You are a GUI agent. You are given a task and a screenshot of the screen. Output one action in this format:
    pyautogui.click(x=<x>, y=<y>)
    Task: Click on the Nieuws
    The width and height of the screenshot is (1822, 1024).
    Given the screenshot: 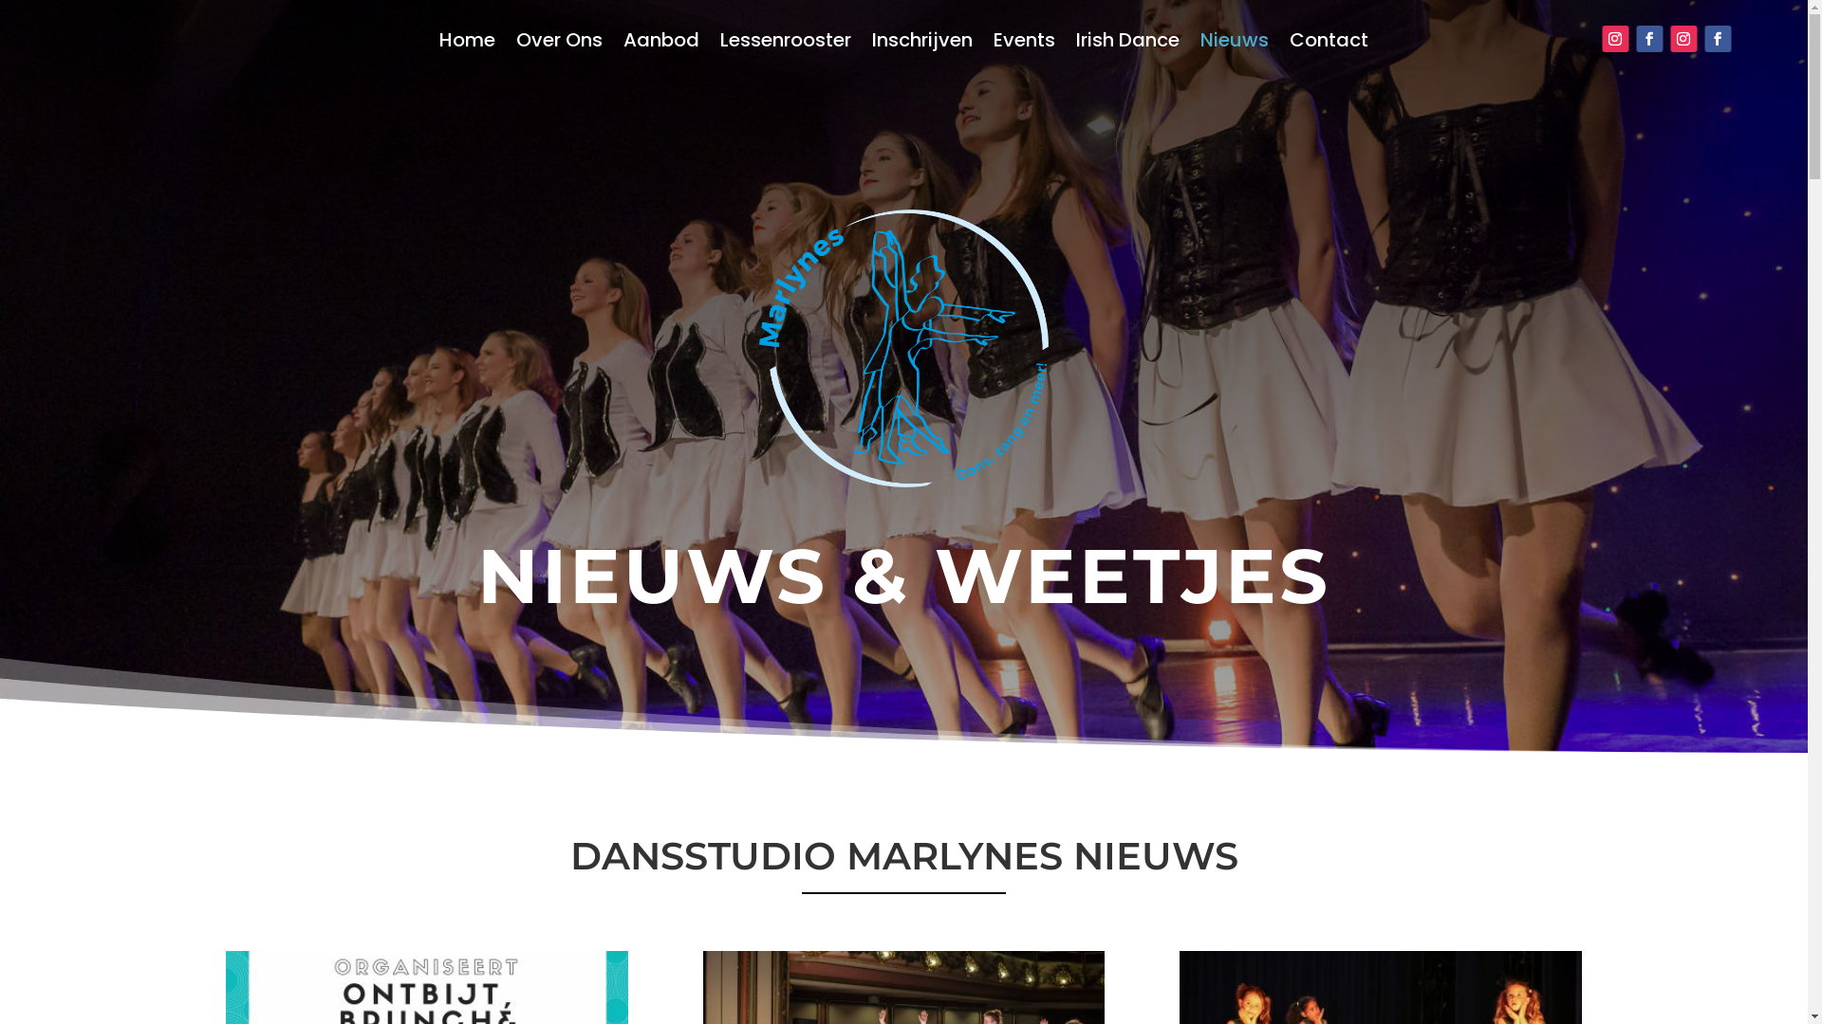 What is the action you would take?
    pyautogui.click(x=1235, y=44)
    